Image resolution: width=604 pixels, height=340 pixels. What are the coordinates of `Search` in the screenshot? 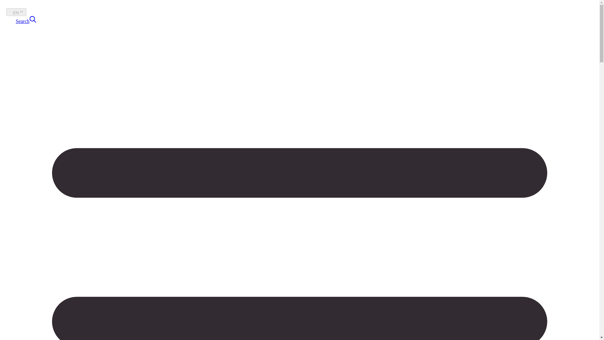 It's located at (26, 21).